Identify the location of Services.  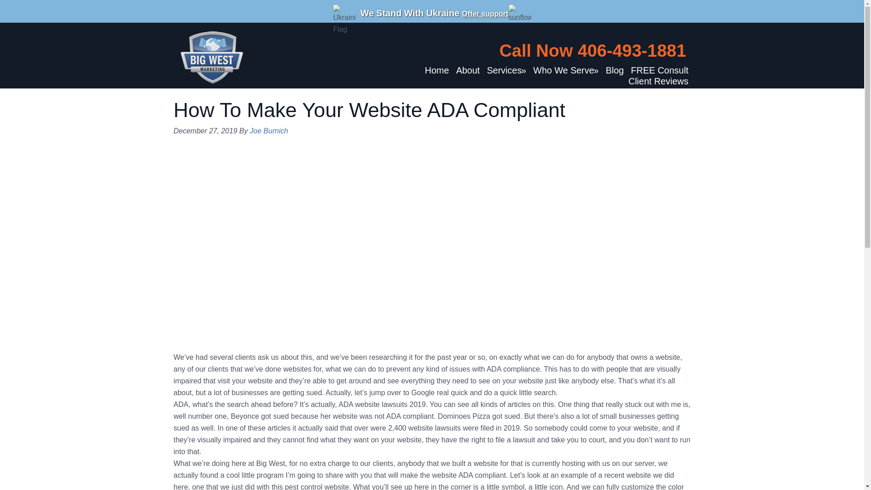
(506, 70).